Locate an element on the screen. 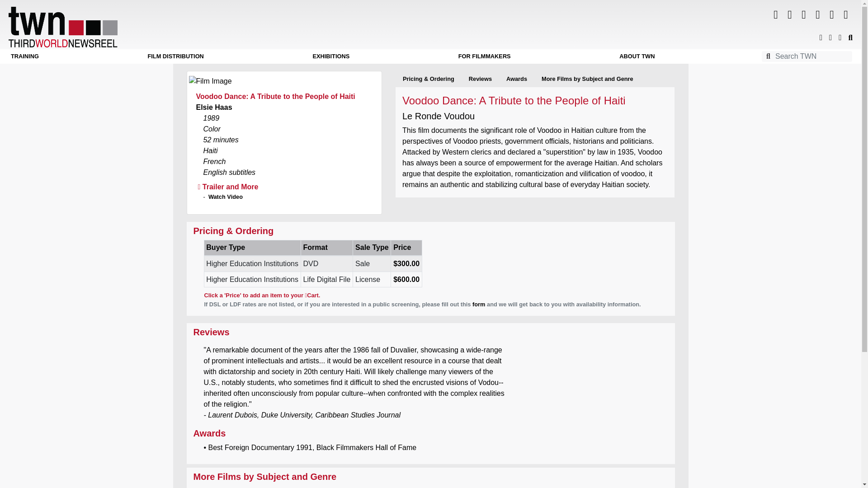  Add to Shopping Cart is located at coordinates (429, 79).